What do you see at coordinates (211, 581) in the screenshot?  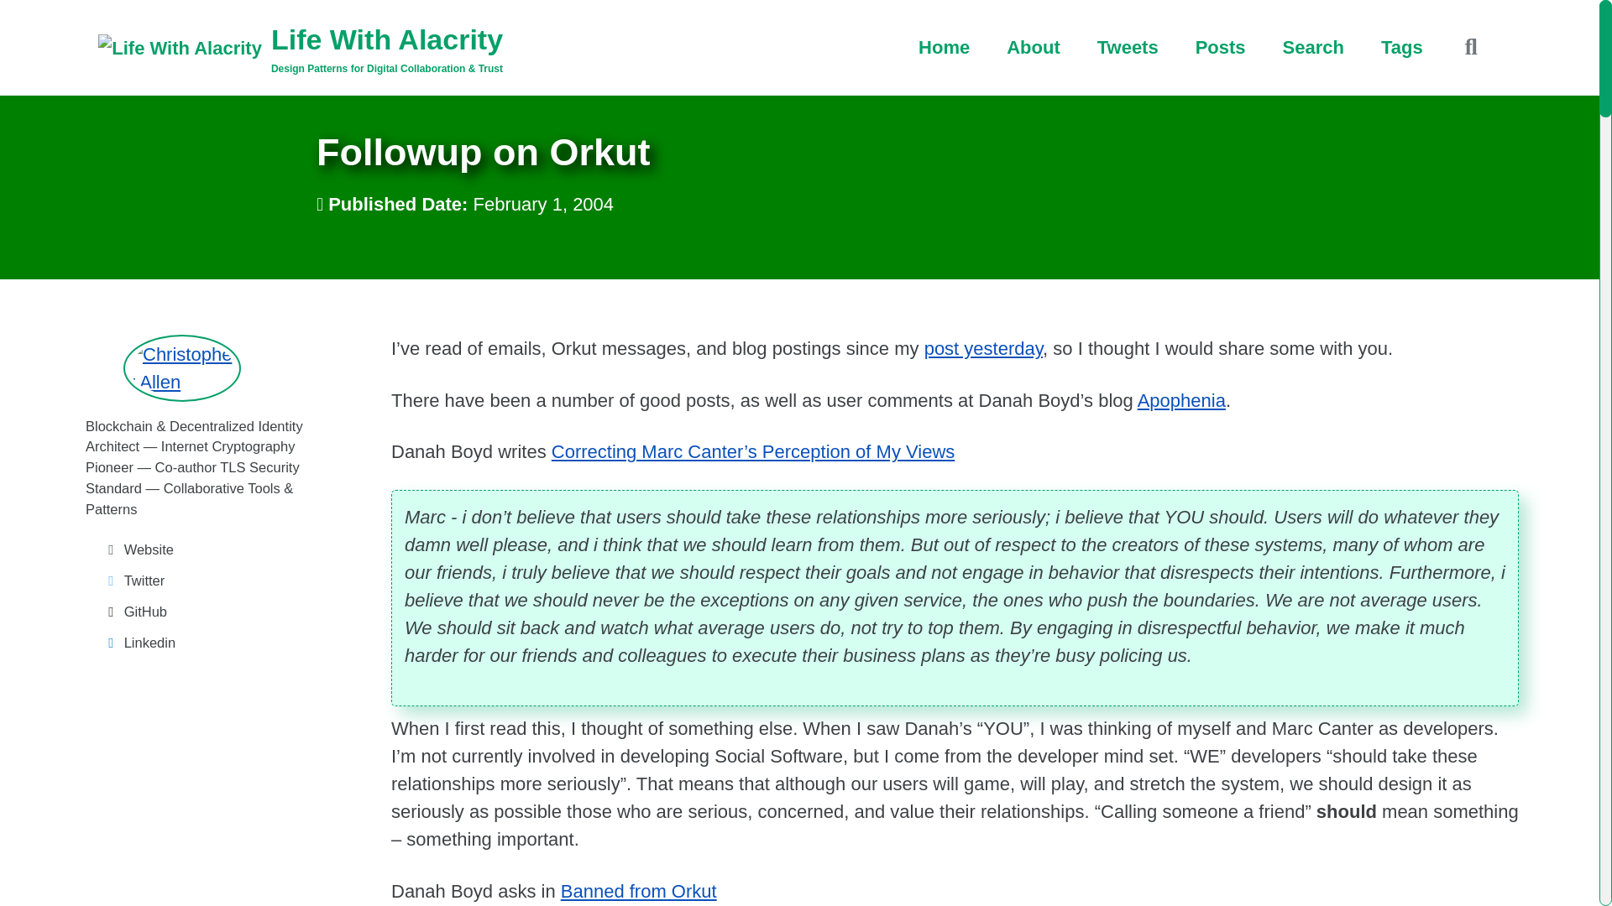 I see `Twitter` at bounding box center [211, 581].